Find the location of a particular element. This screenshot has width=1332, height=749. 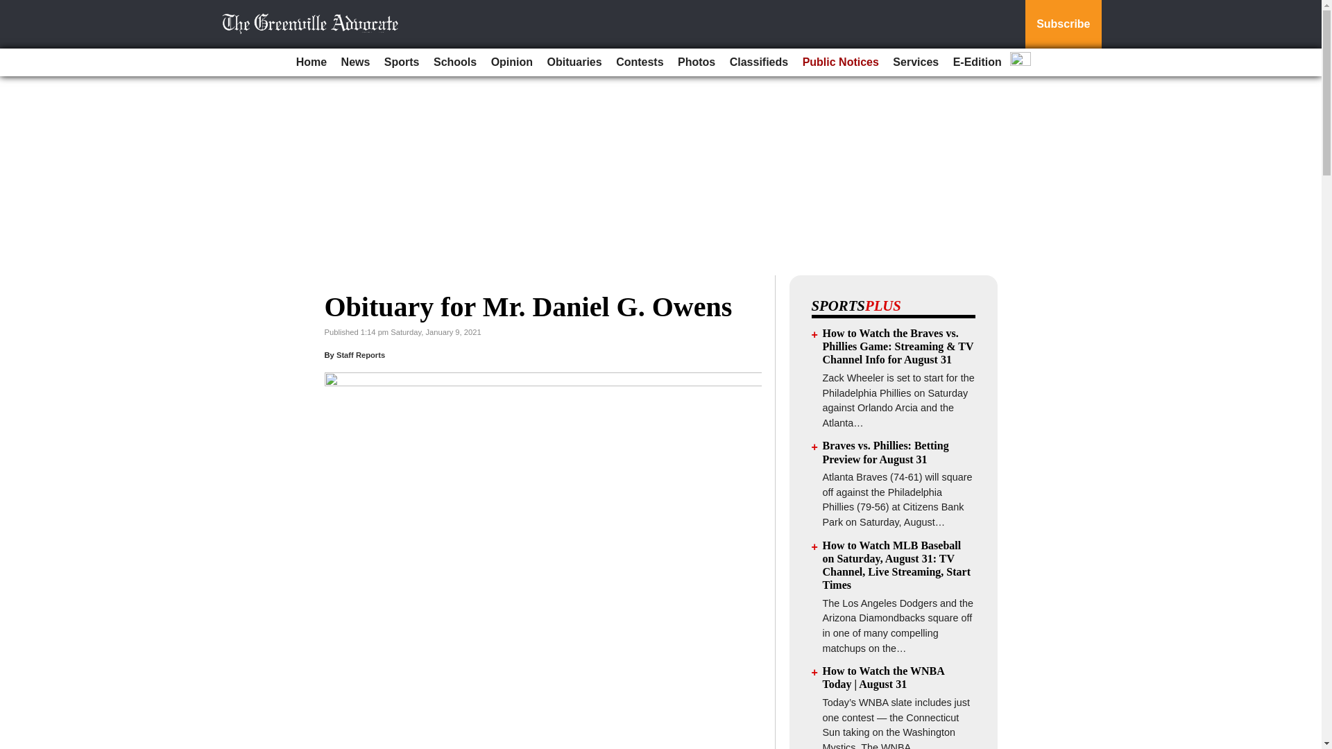

Public Notices is located at coordinates (840, 62).